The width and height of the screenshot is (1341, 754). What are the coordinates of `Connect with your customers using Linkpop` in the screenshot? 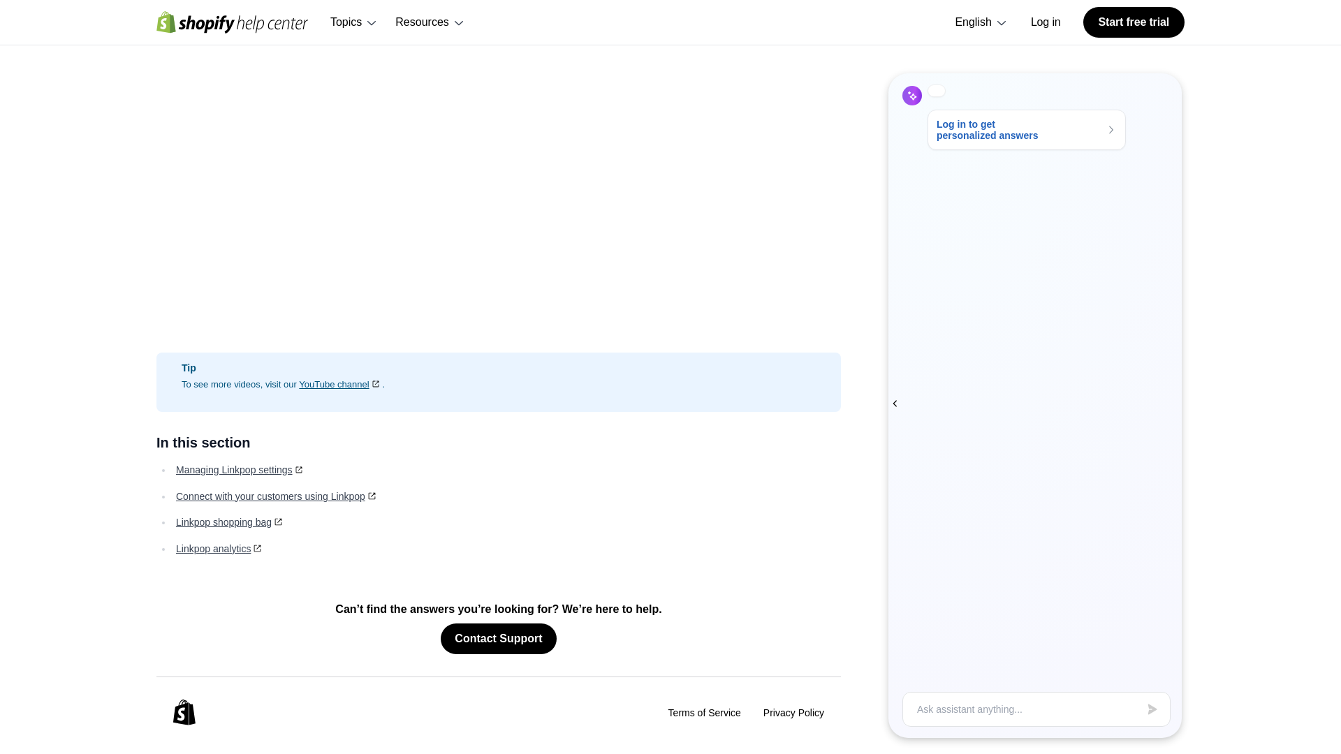 It's located at (277, 496).